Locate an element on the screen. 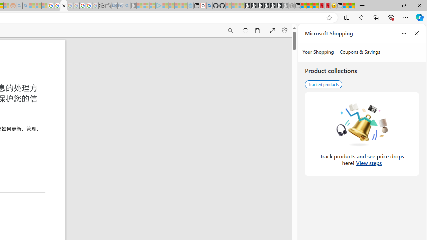  Settings and more is located at coordinates (284, 31).